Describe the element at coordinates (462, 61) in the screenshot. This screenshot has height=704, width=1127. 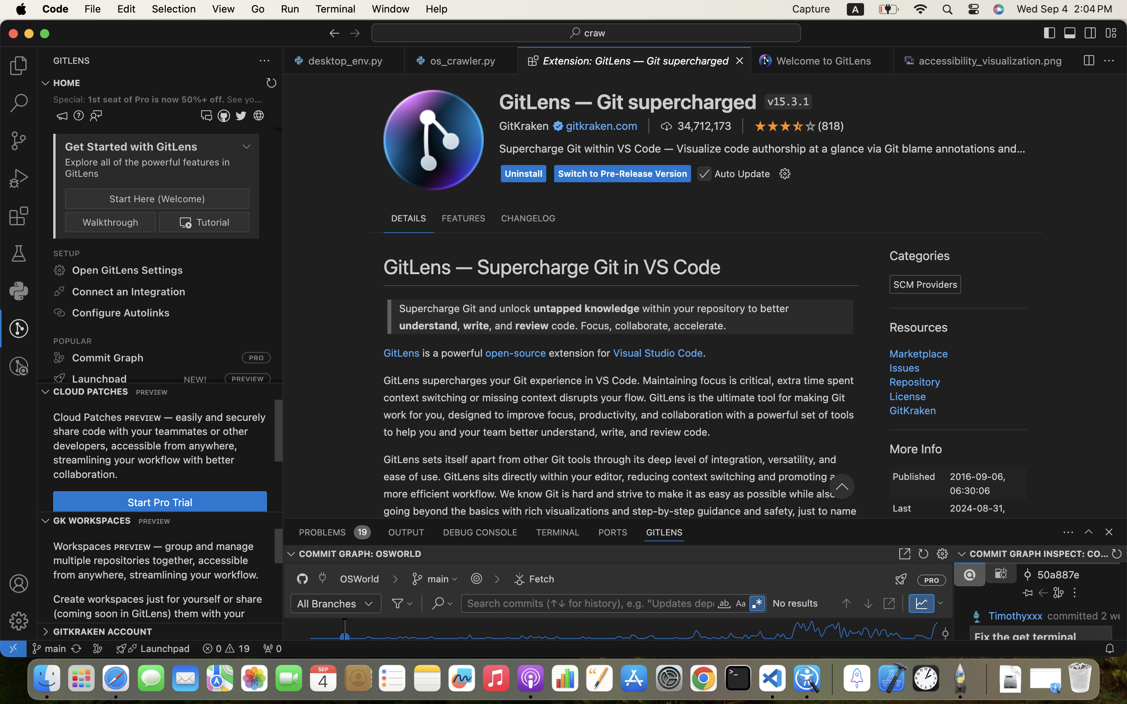
I see `0 os_crawler.py  ` at that location.